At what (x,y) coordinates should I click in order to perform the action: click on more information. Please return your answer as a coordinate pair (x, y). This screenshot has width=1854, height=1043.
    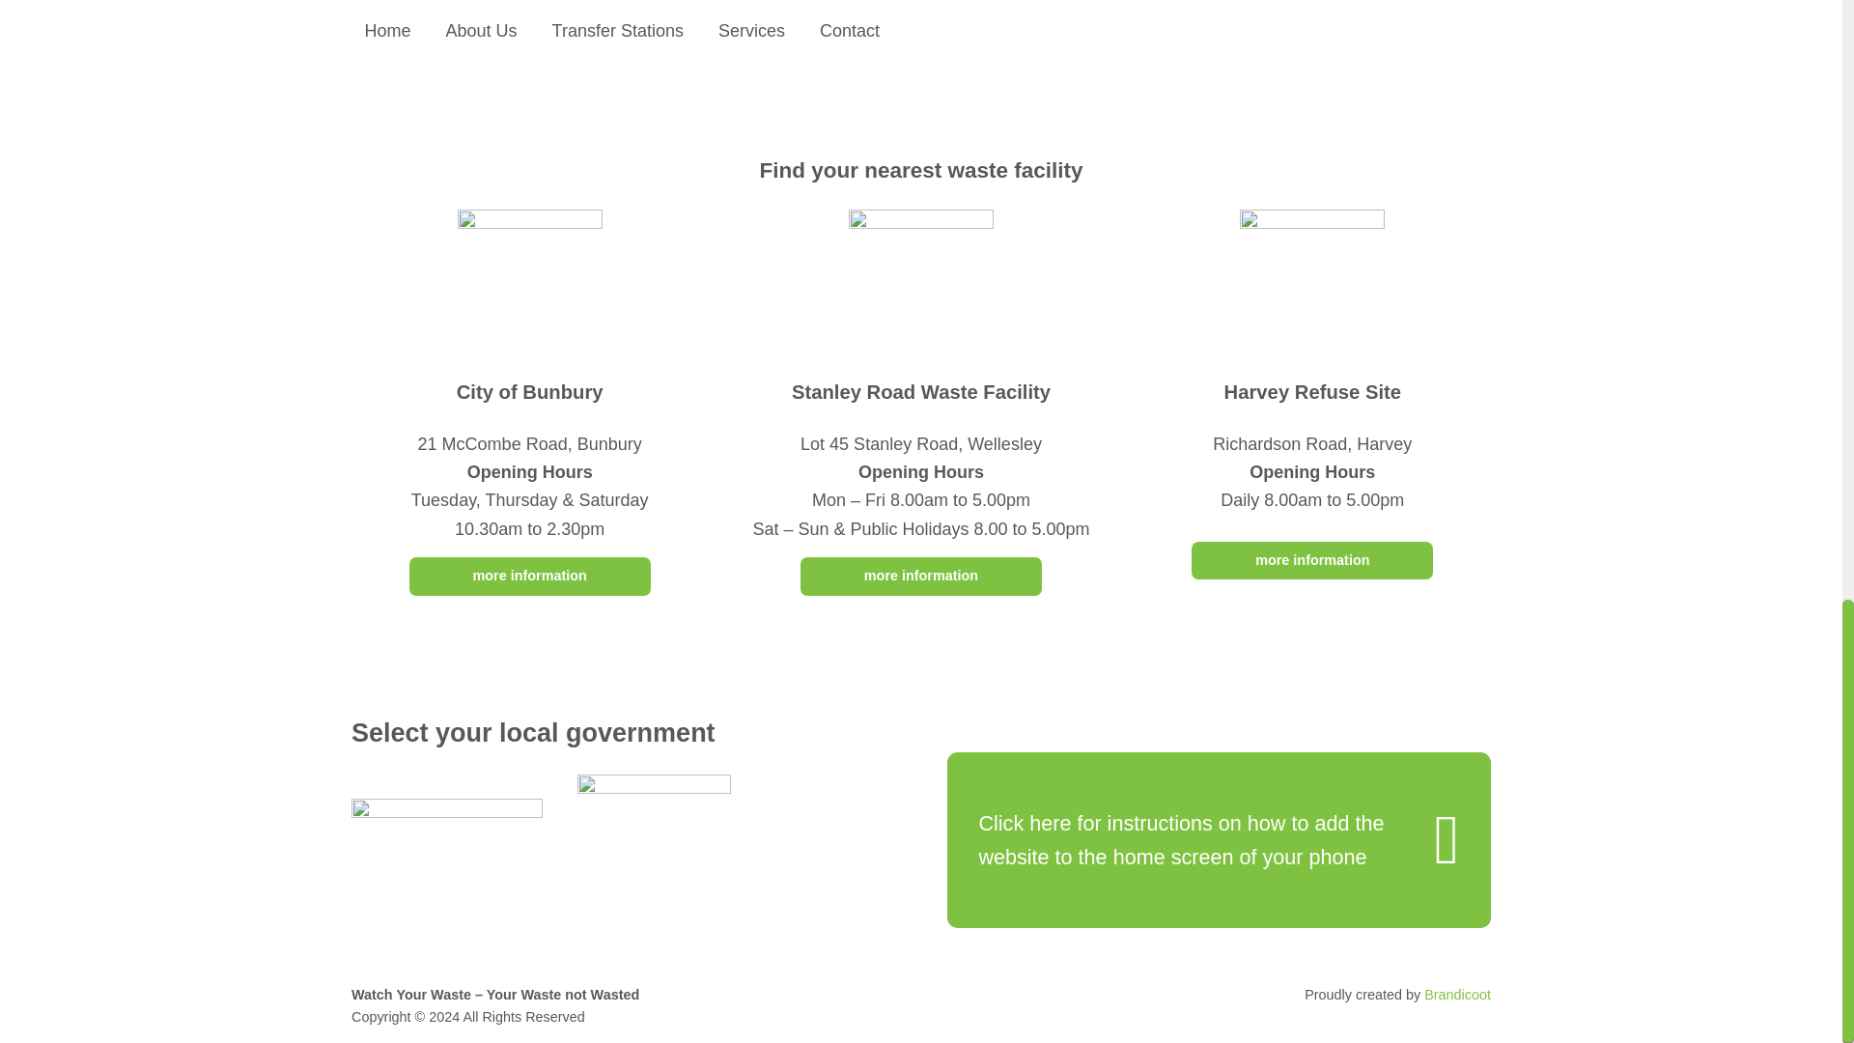
    Looking at the image, I should click on (529, 576).